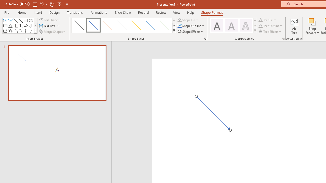 The image size is (326, 183). I want to click on Fill: Black, Text color 1; Shadow, so click(217, 25).